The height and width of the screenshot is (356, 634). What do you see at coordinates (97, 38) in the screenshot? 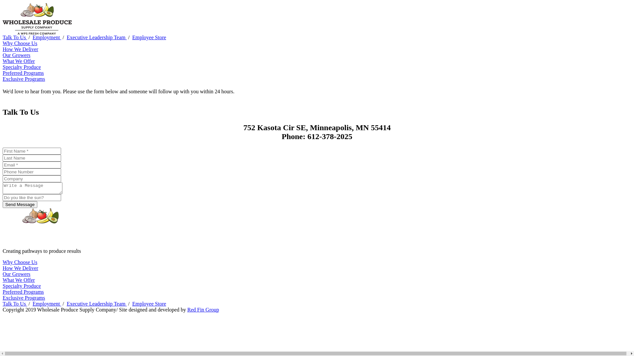
I see `Executive Leadership Team` at bounding box center [97, 38].